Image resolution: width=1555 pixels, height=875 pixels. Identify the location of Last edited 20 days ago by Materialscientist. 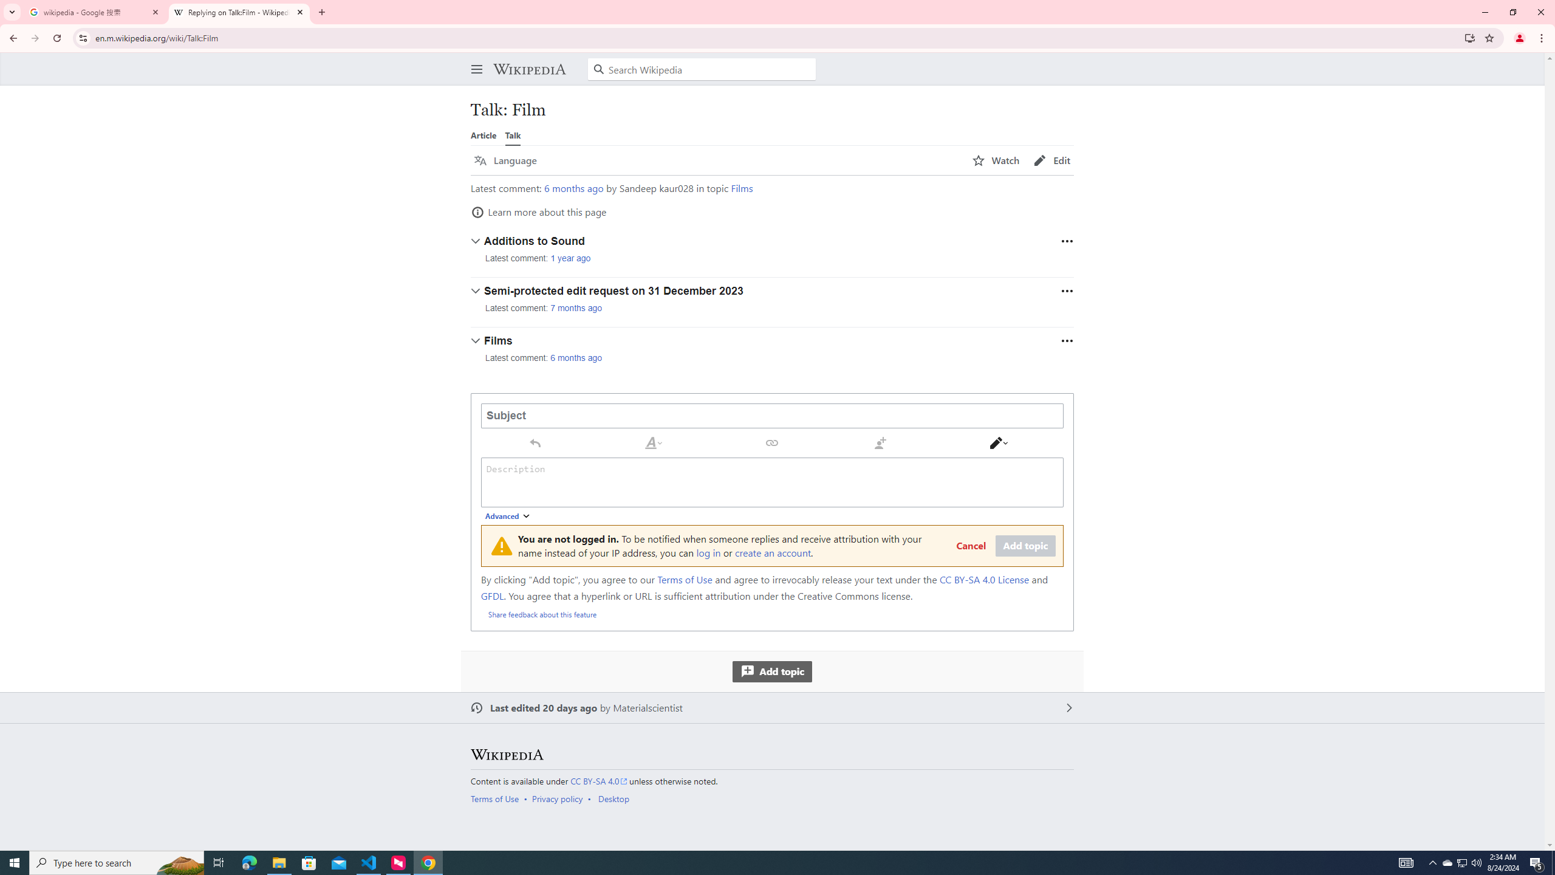
(772, 709).